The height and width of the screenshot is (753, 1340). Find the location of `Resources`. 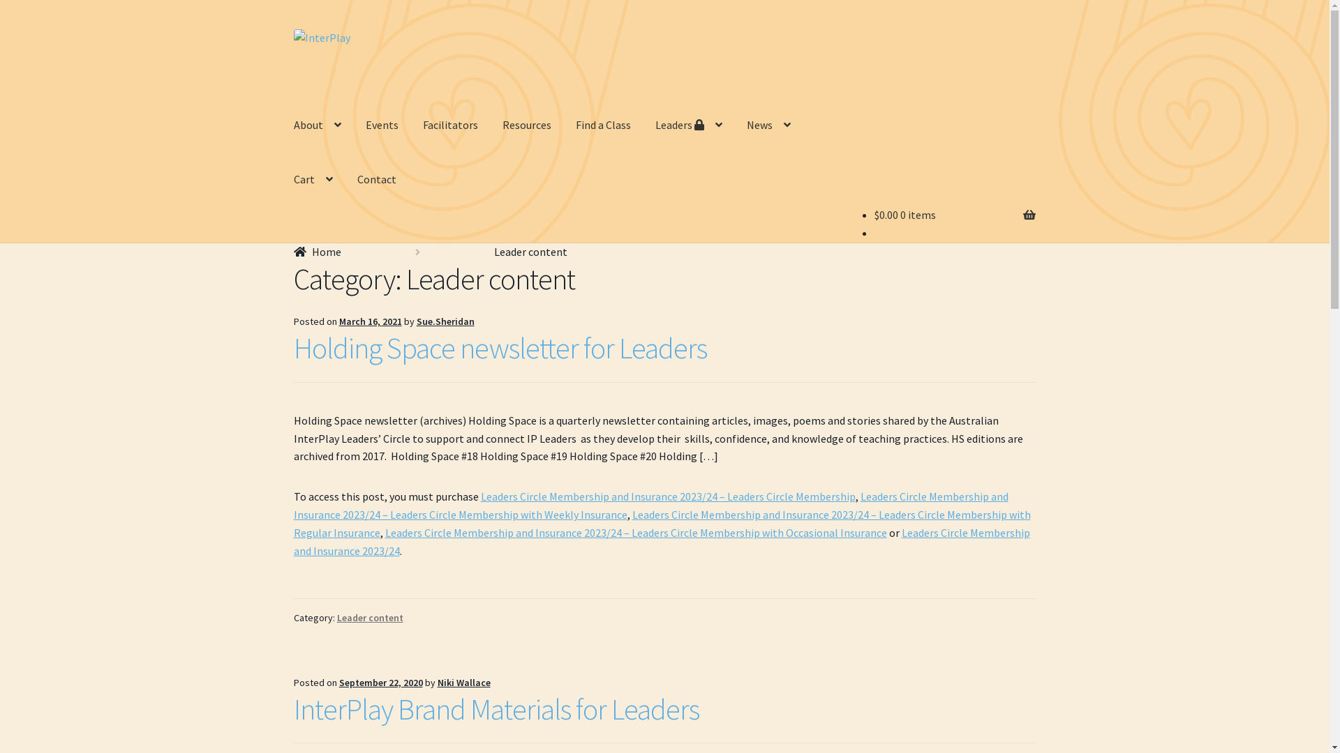

Resources is located at coordinates (527, 125).